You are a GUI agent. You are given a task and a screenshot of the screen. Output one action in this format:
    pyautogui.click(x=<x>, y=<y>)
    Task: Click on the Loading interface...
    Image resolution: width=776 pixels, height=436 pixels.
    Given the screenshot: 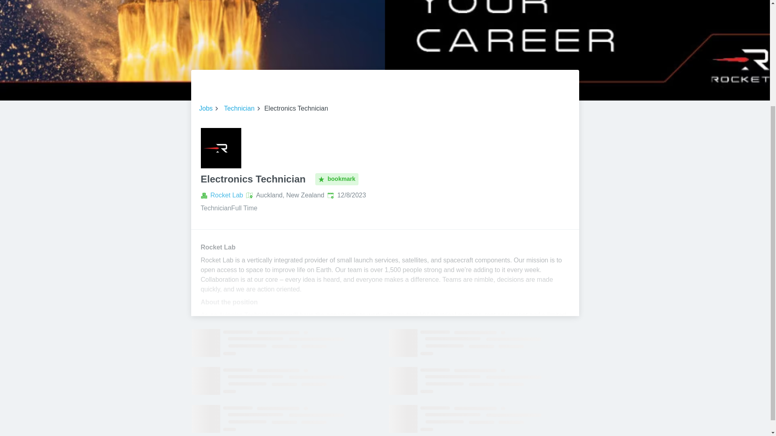 What is the action you would take?
    pyautogui.click(x=483, y=419)
    